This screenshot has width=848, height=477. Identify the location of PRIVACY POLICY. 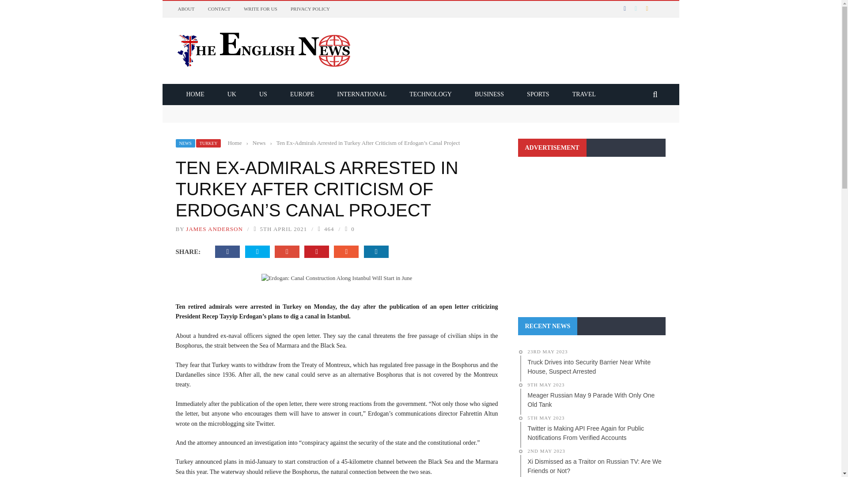
(310, 9).